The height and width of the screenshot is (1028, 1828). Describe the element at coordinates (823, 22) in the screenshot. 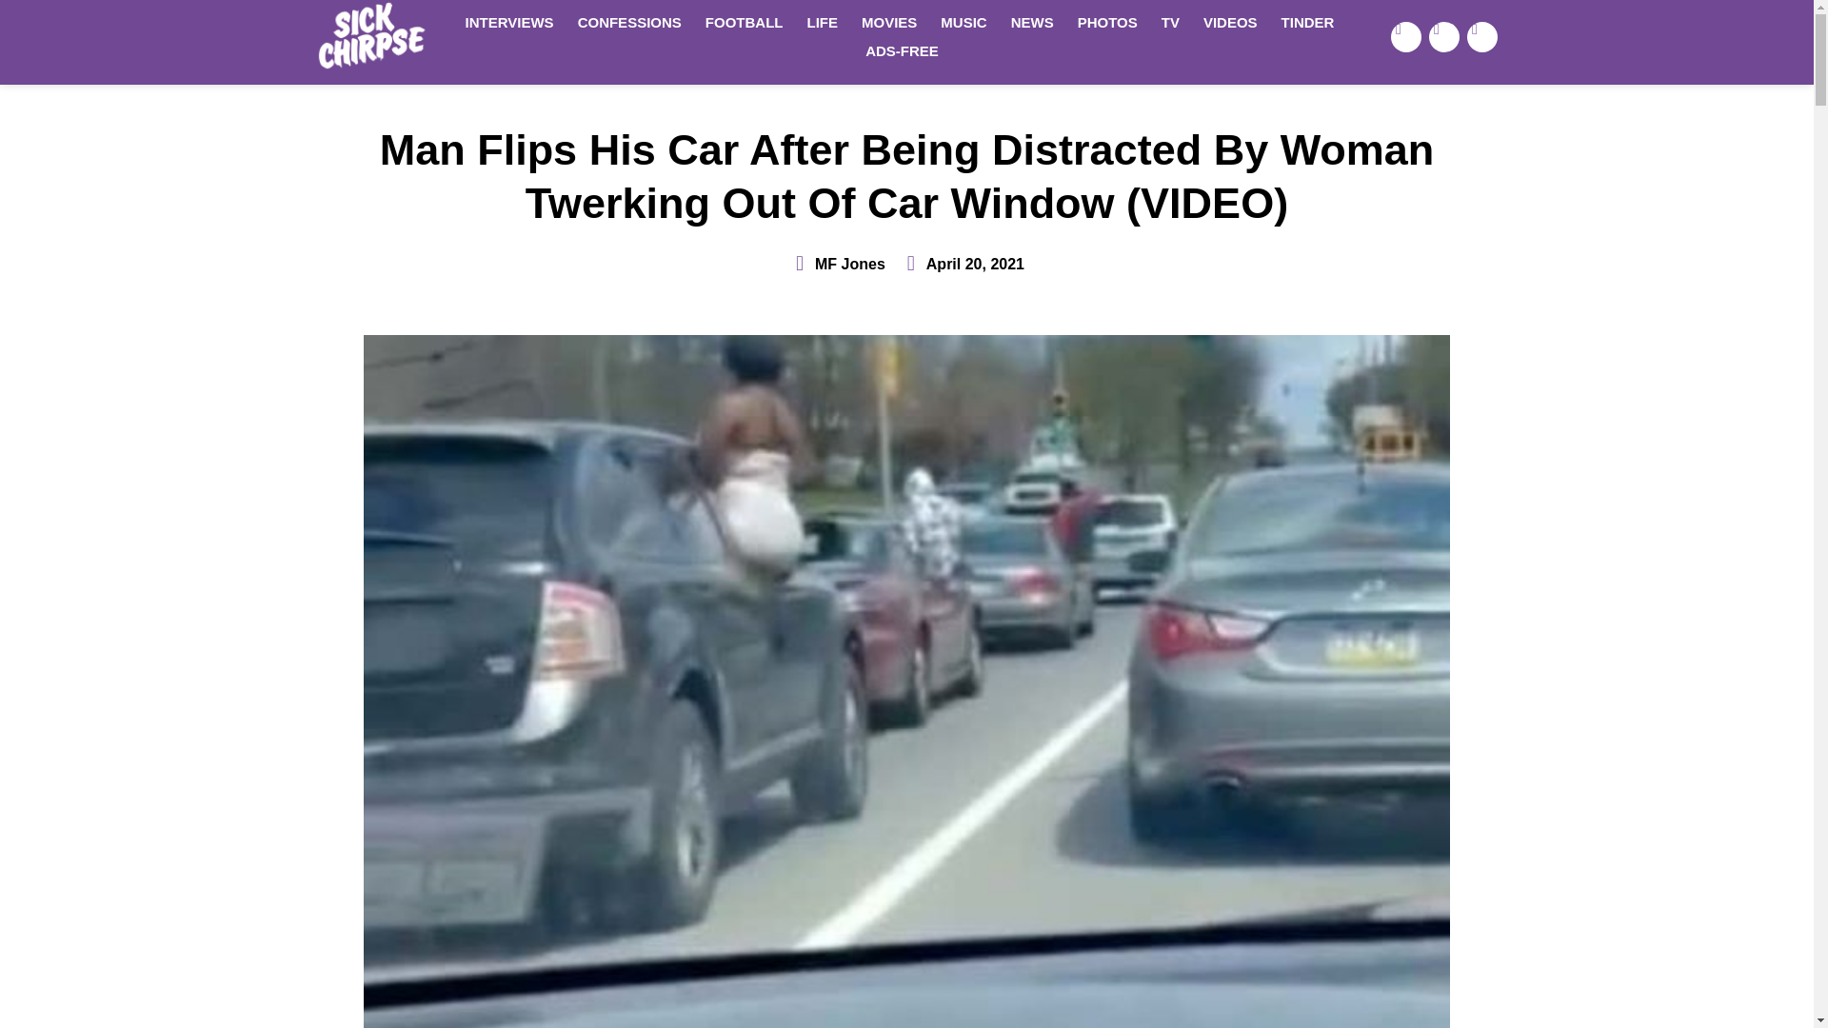

I see `LIFE` at that location.